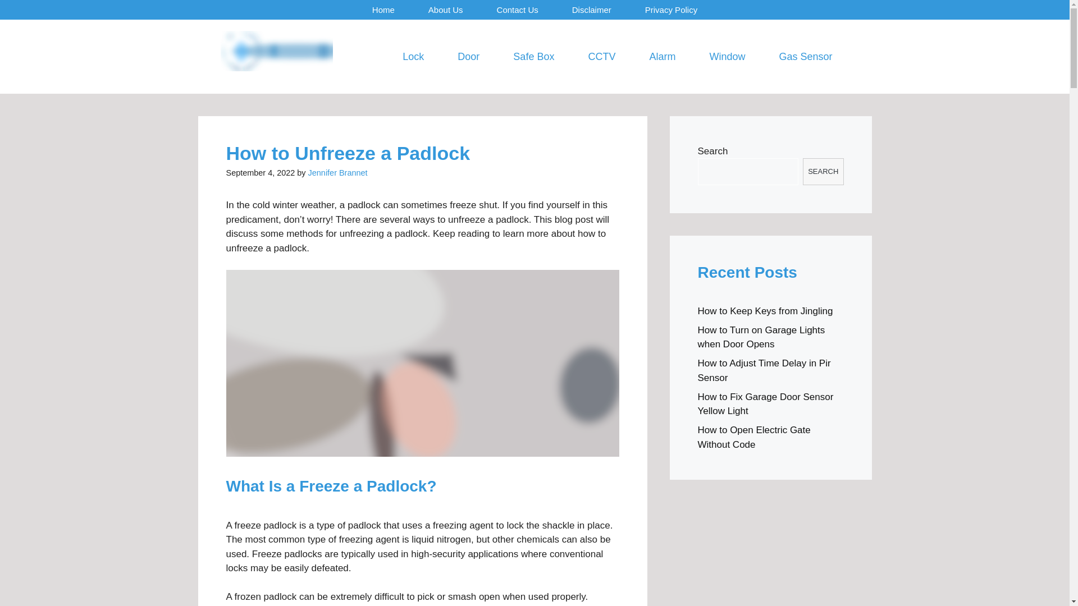 The width and height of the screenshot is (1078, 606). I want to click on How to Open Electric Gate Without Code, so click(753, 438).